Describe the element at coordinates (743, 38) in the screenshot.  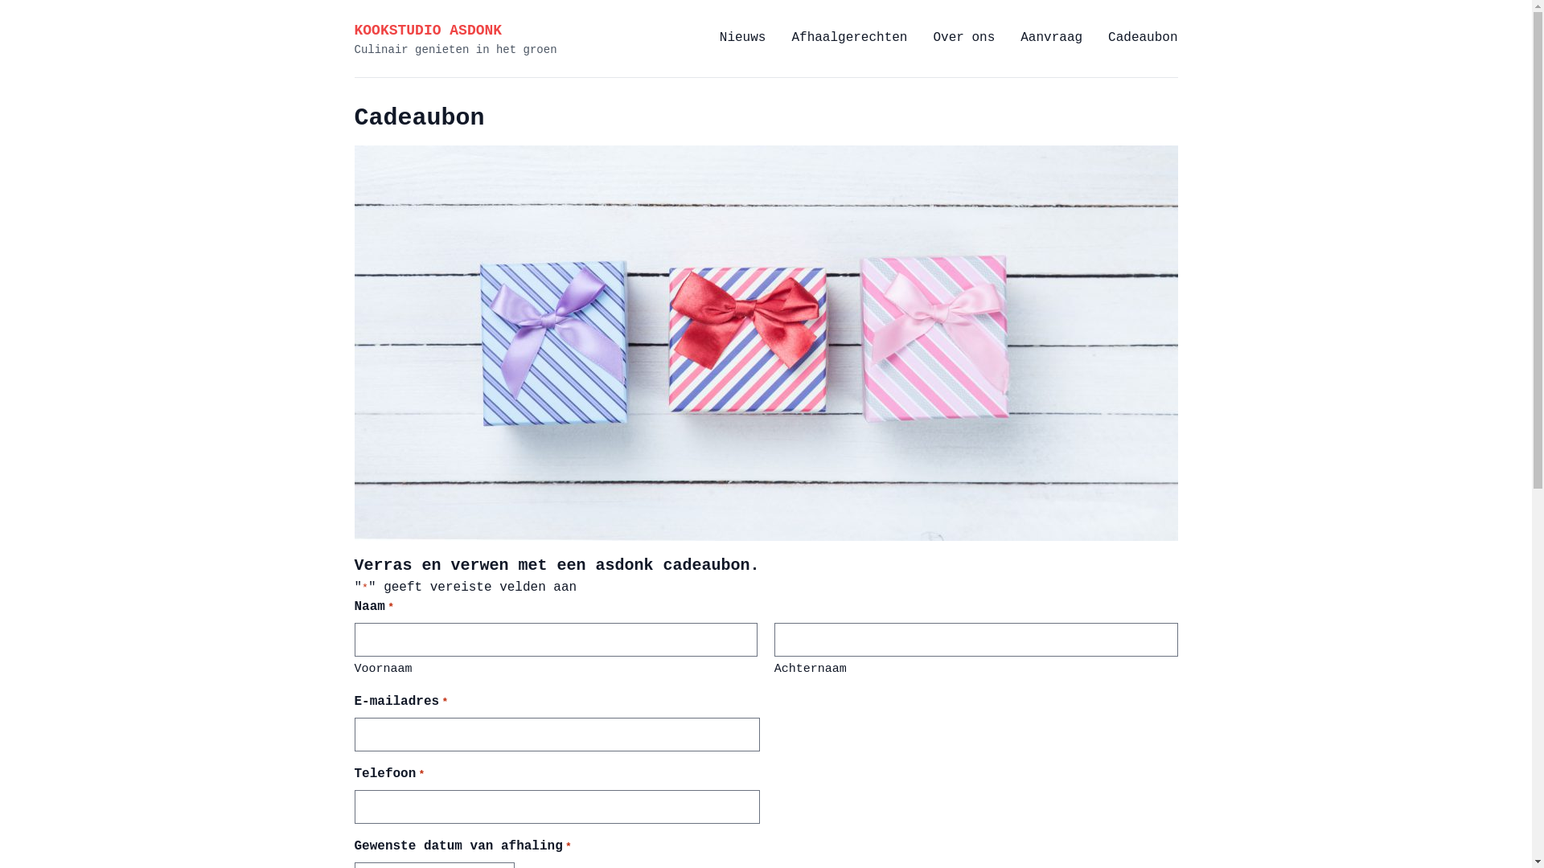
I see `Nieuws` at that location.